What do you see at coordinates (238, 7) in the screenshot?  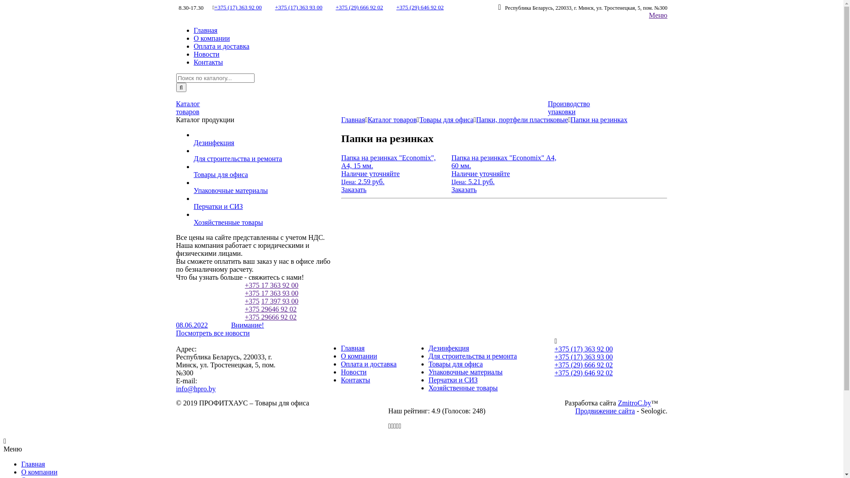 I see `+375 (17) 363 92 00` at bounding box center [238, 7].